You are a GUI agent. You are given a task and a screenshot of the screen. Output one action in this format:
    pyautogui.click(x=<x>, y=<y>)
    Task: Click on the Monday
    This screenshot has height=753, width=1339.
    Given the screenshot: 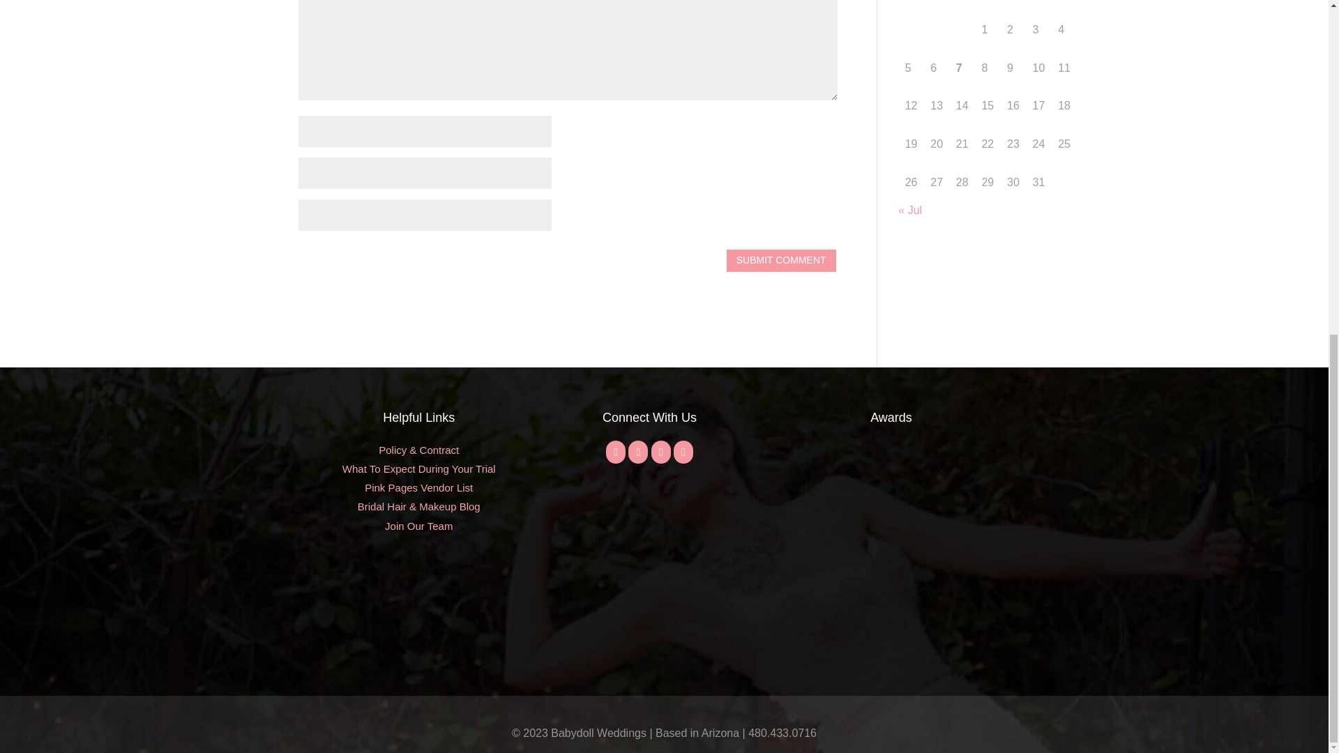 What is the action you would take?
    pyautogui.click(x=911, y=6)
    